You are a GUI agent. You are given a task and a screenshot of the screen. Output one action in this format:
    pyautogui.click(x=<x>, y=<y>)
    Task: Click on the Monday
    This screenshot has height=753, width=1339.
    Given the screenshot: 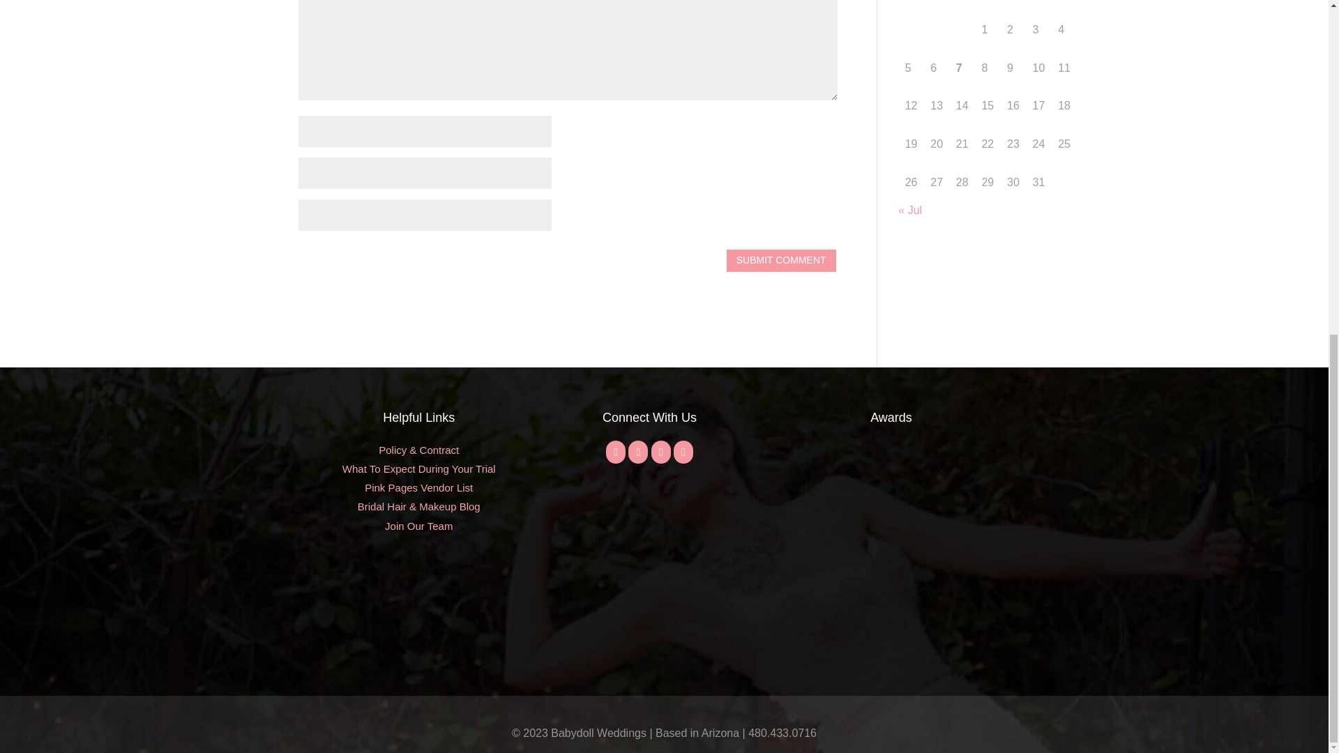 What is the action you would take?
    pyautogui.click(x=911, y=6)
    